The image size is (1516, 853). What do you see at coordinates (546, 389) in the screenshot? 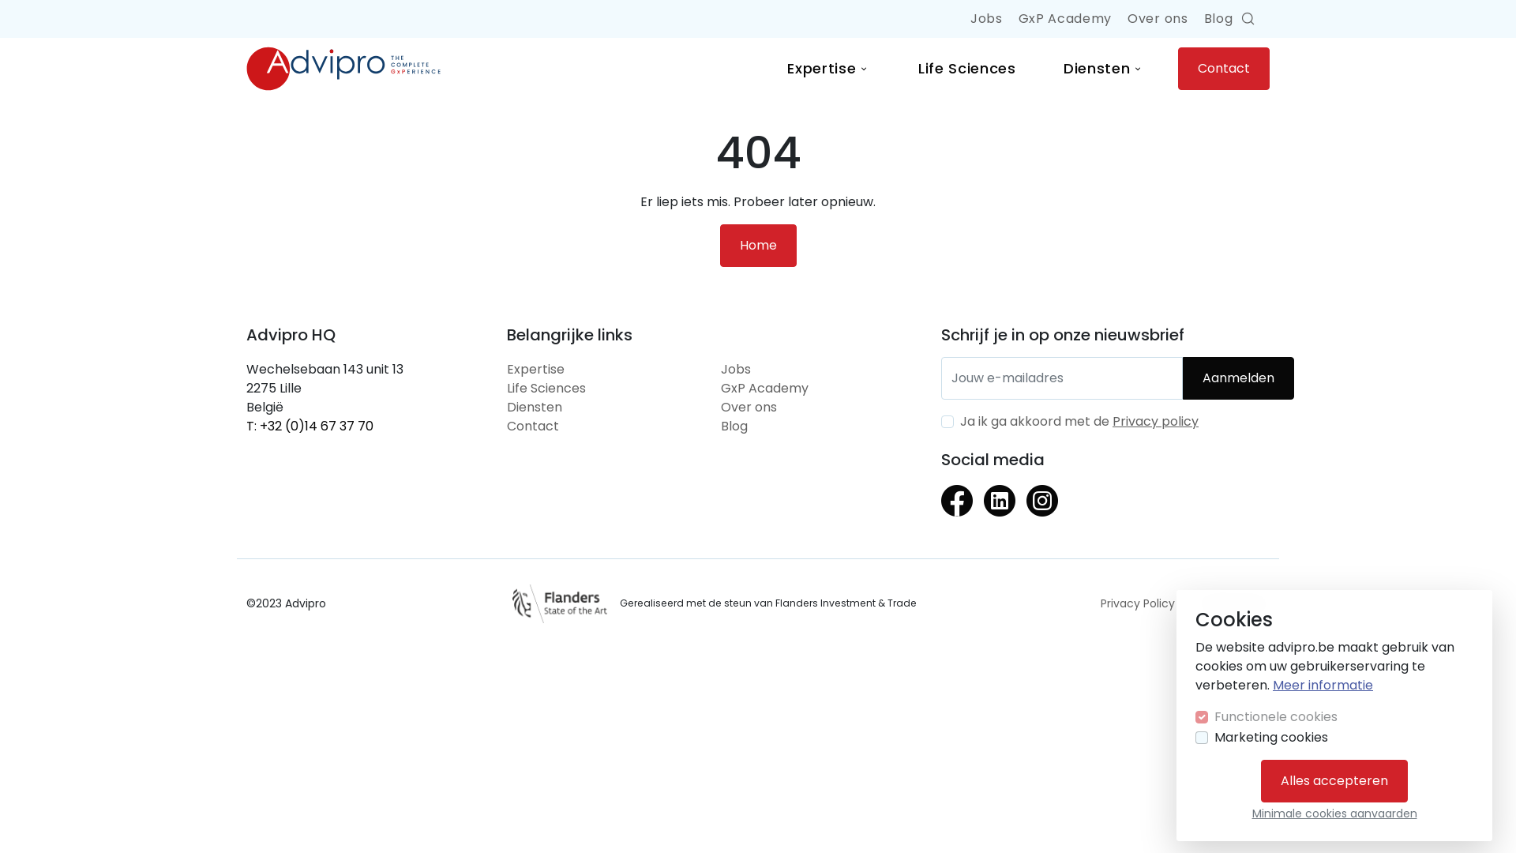
I see `Life Sciences` at bounding box center [546, 389].